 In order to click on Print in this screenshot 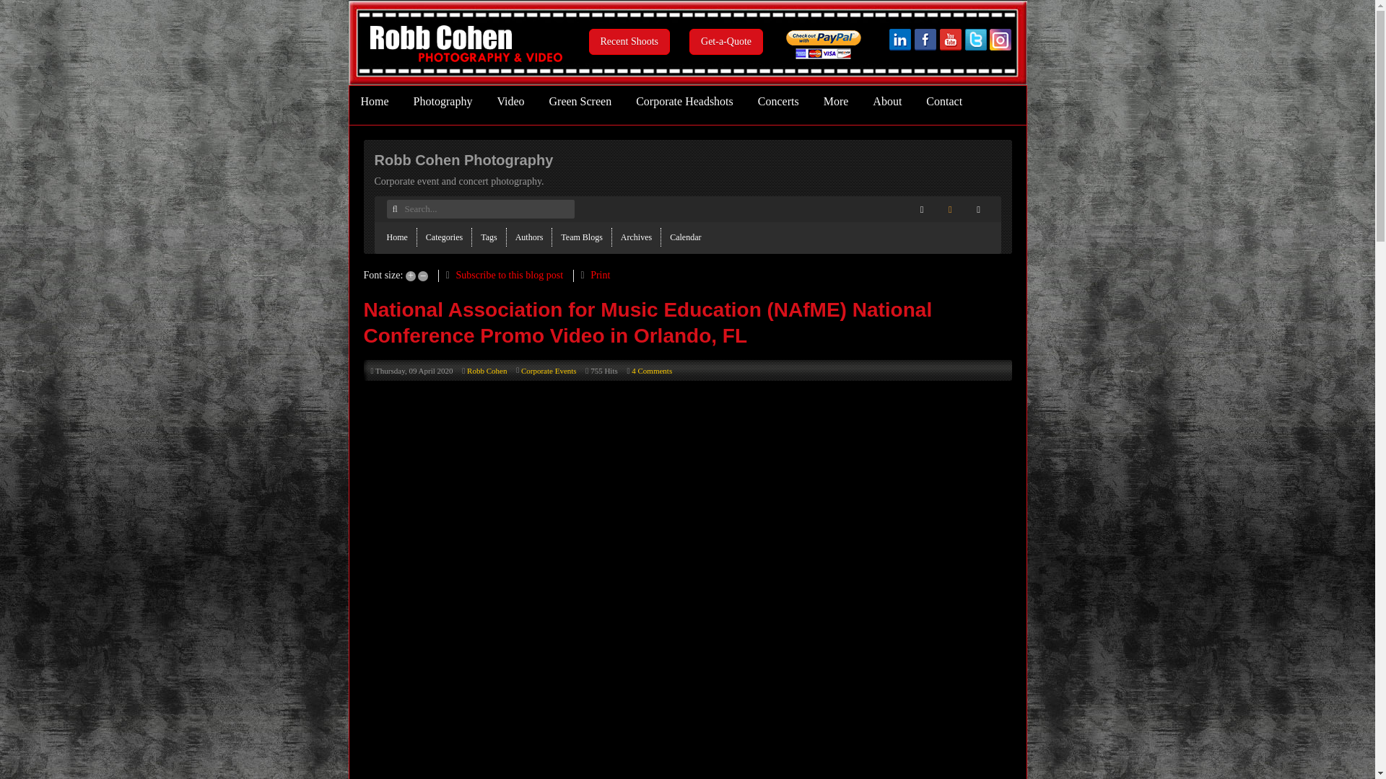, I will do `click(599, 274)`.